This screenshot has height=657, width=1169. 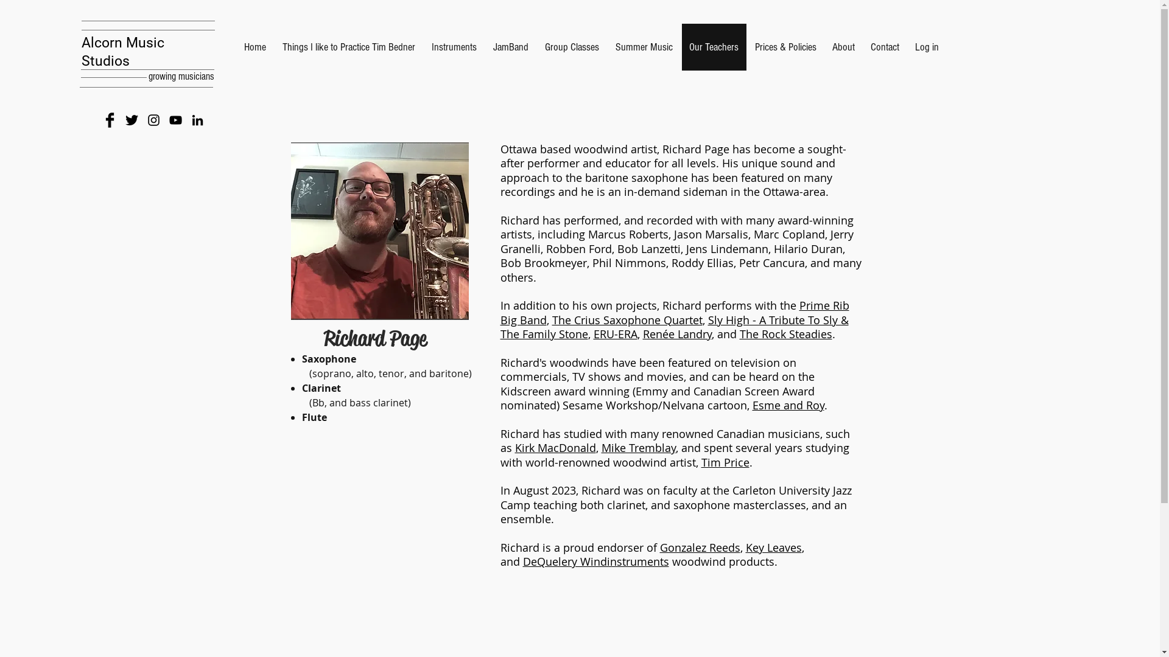 I want to click on Group Classes, so click(x=572, y=47).